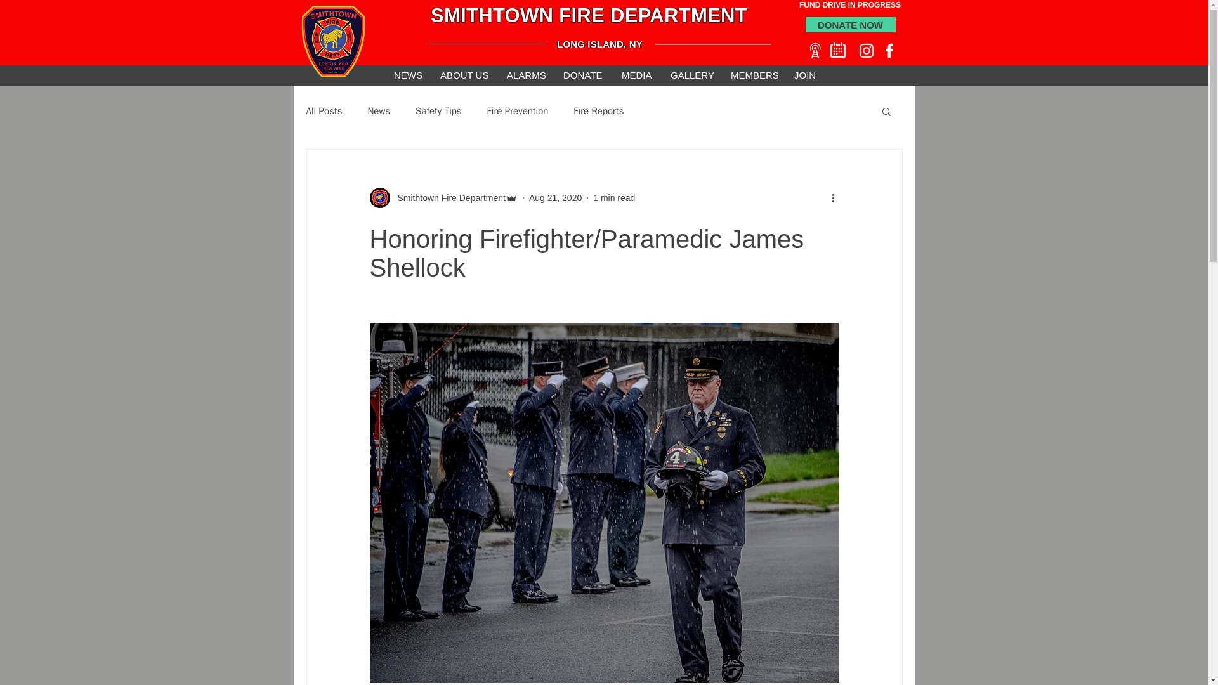  I want to click on DONATE NOW, so click(850, 24).